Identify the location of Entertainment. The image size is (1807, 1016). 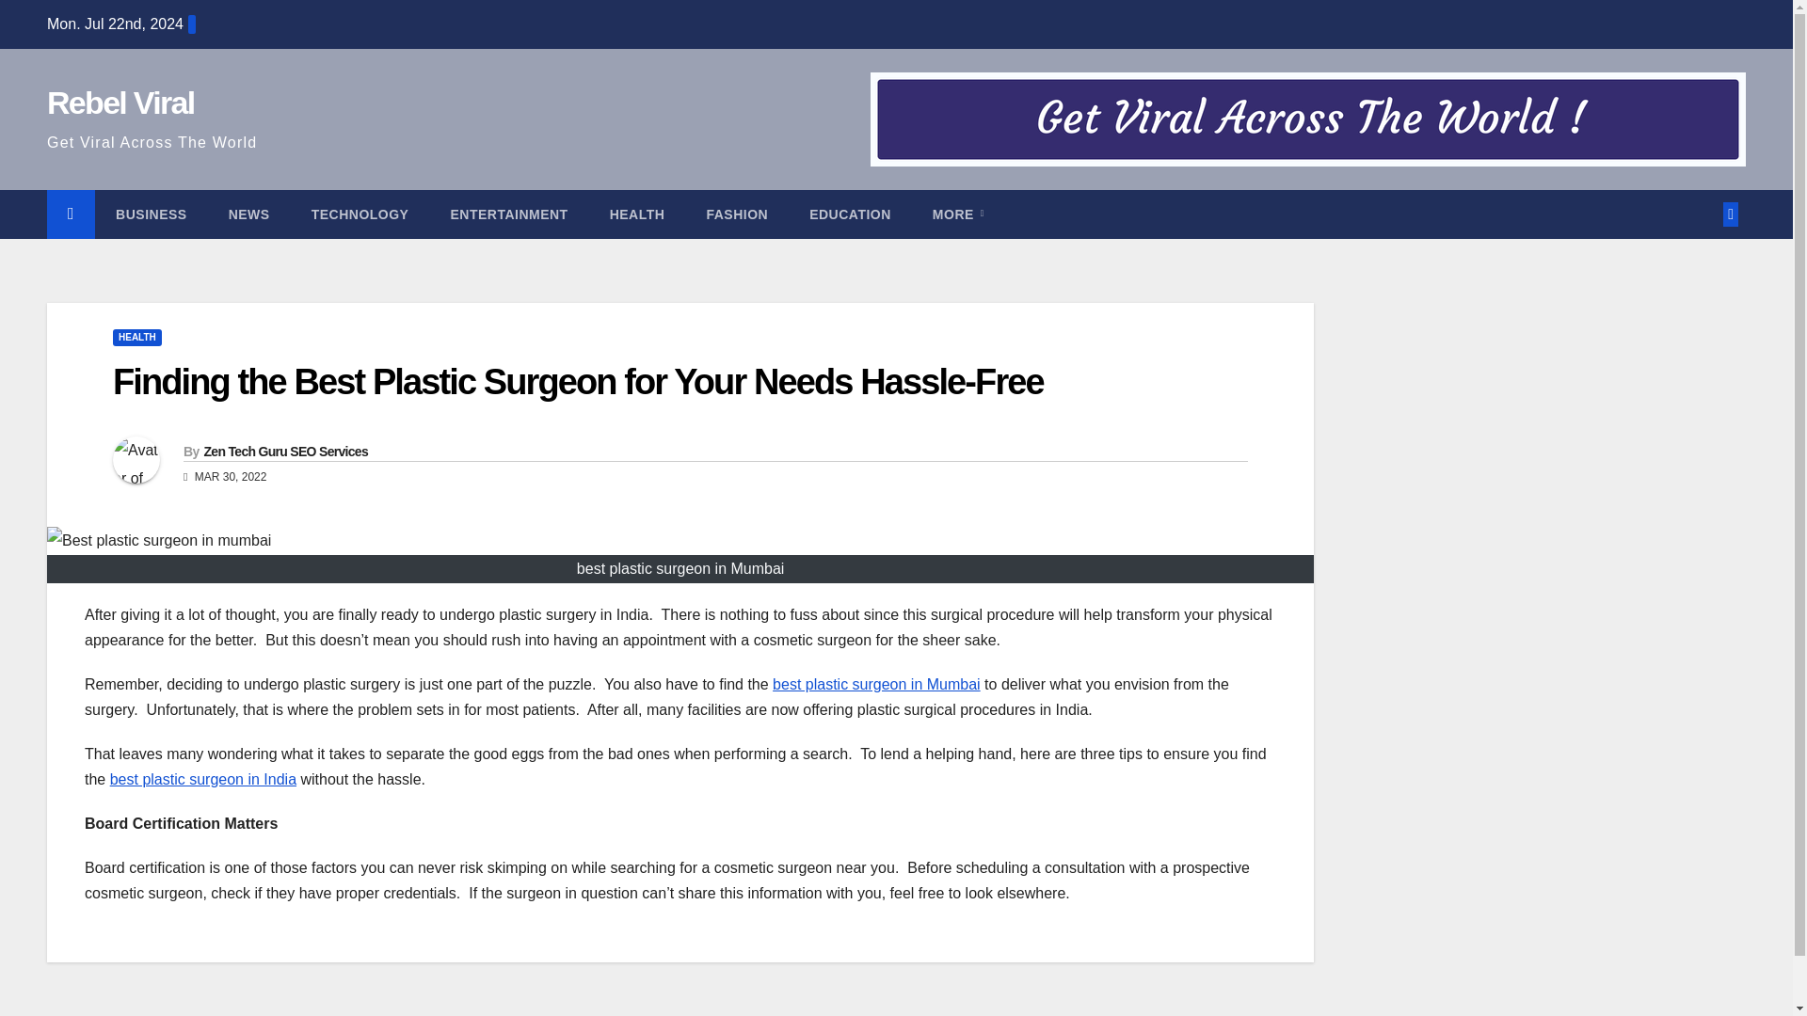
(508, 214).